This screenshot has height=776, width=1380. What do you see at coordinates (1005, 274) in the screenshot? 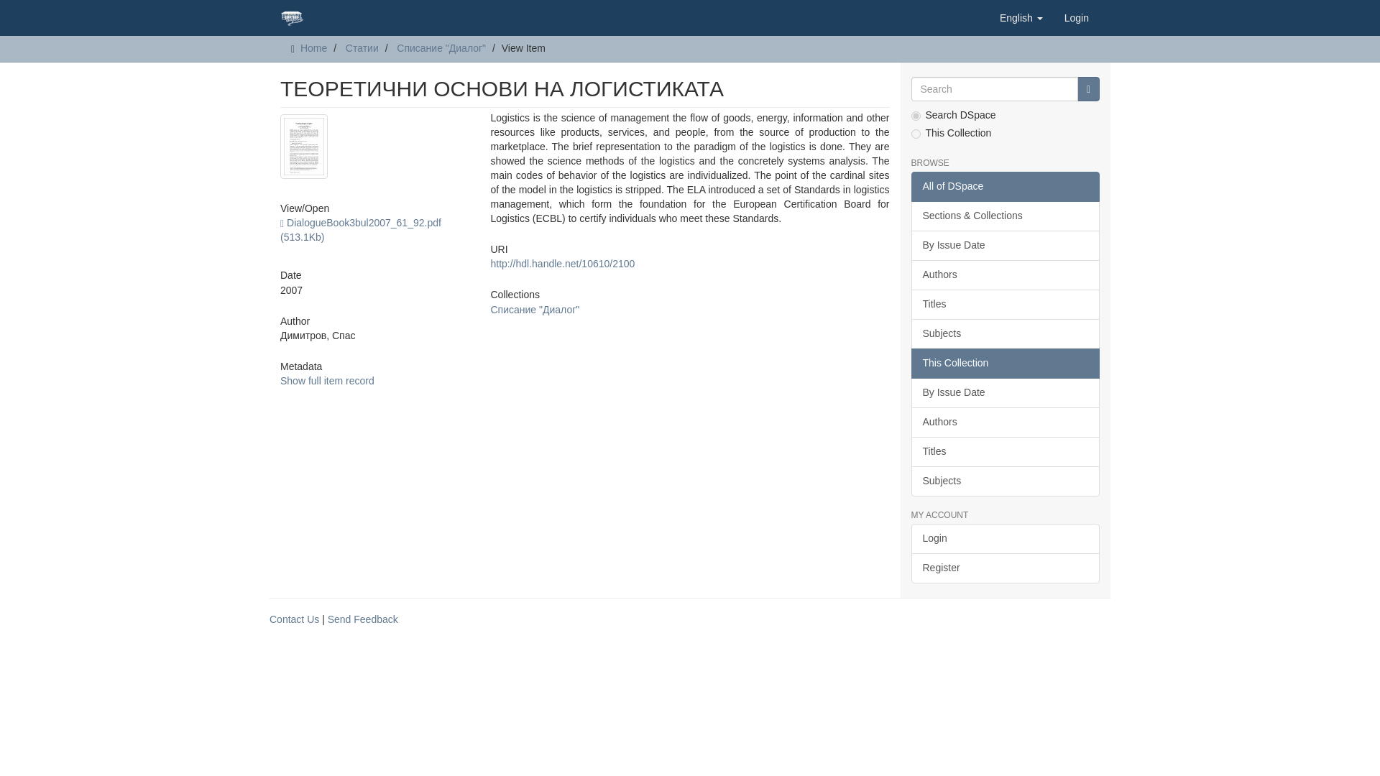
I see `Authors` at bounding box center [1005, 274].